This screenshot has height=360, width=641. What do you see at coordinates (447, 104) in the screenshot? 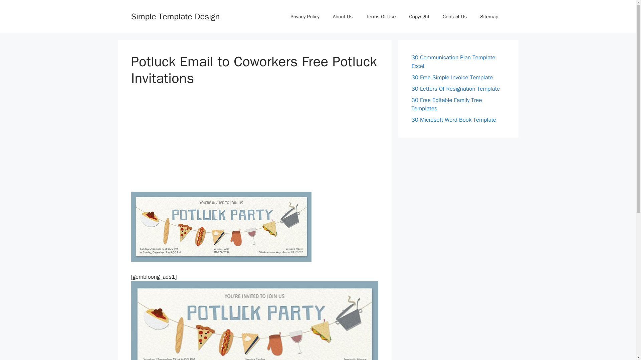
I see `30 Free Editable Family Tree Templates` at bounding box center [447, 104].